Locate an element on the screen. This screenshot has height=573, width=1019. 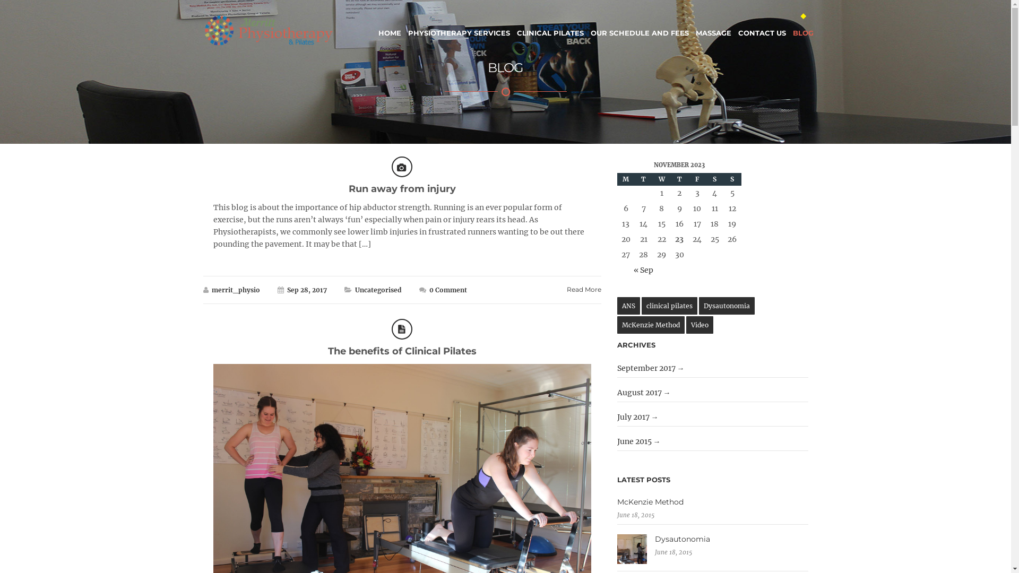
Dysautonomia is located at coordinates (727, 306).